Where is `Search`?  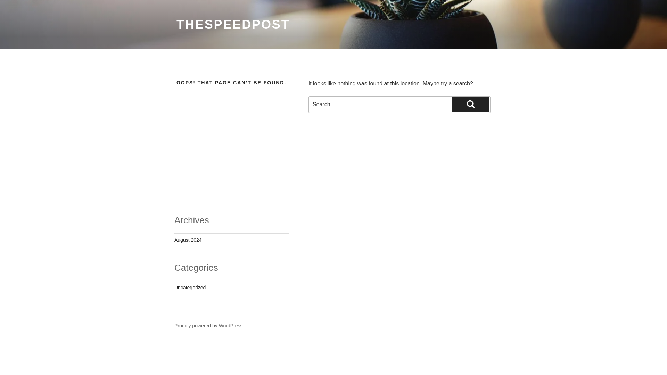 Search is located at coordinates (470, 104).